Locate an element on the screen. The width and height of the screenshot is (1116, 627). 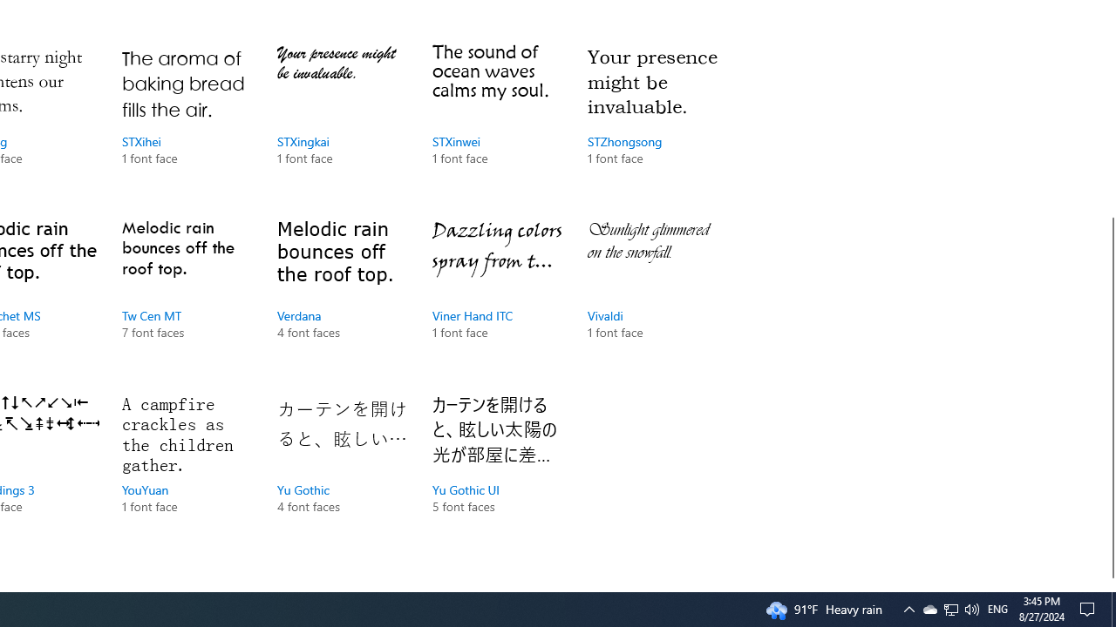
STXinwei, 1 font face is located at coordinates (187, 123).